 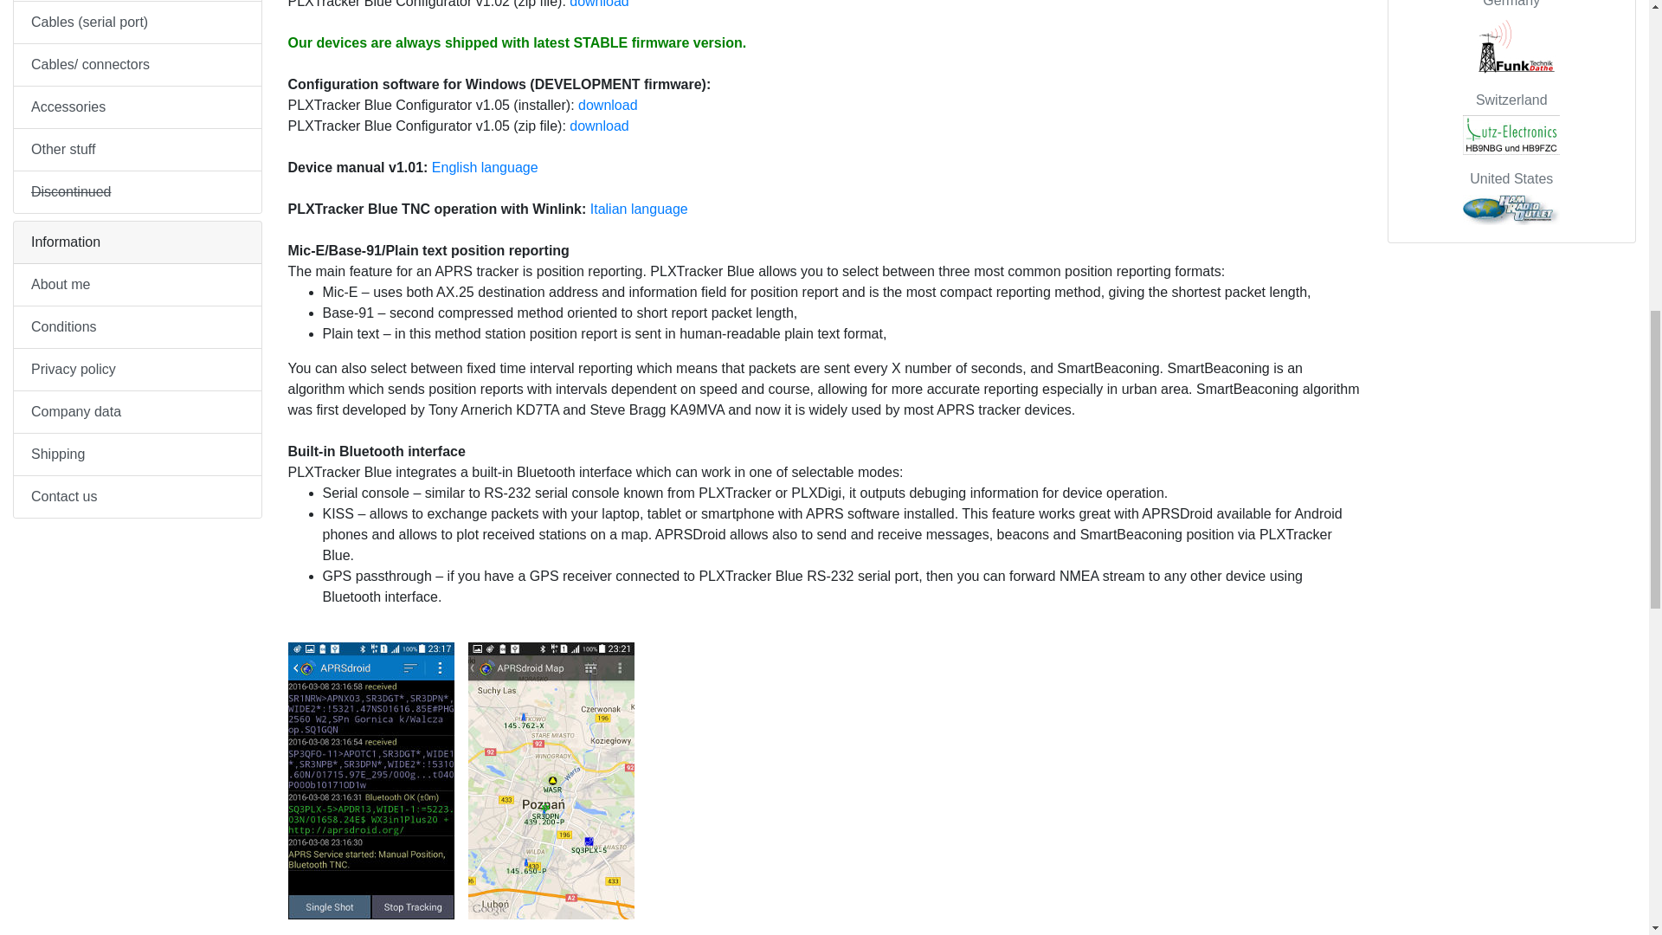 I want to click on download, so click(x=599, y=126).